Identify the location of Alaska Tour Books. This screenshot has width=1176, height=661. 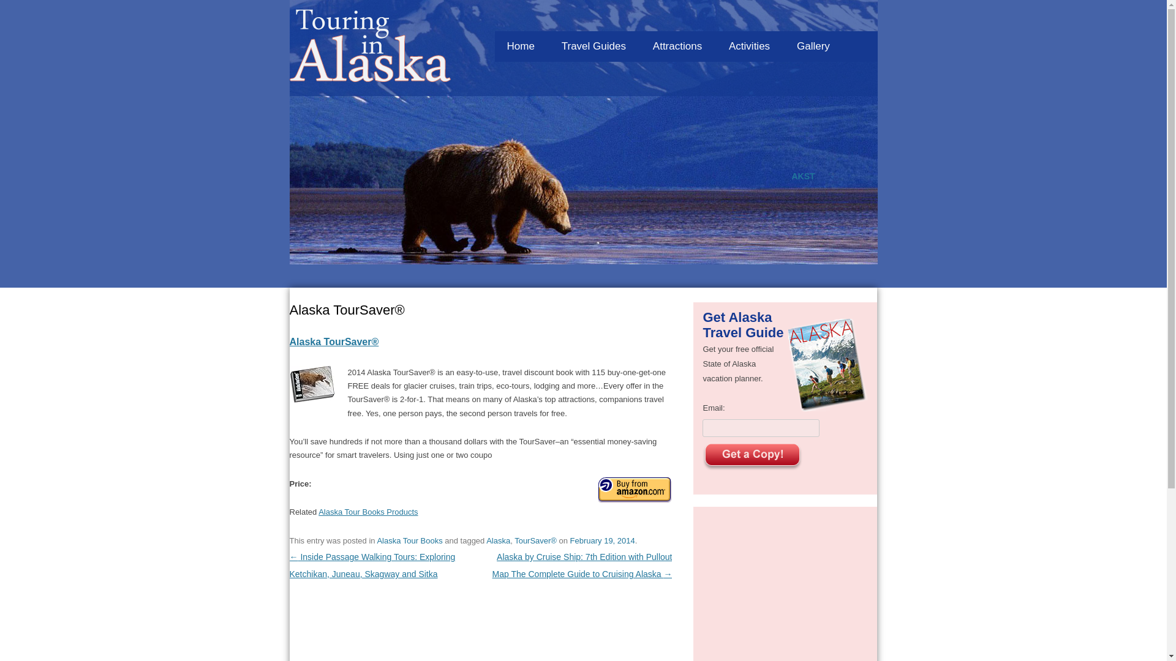
(409, 540).